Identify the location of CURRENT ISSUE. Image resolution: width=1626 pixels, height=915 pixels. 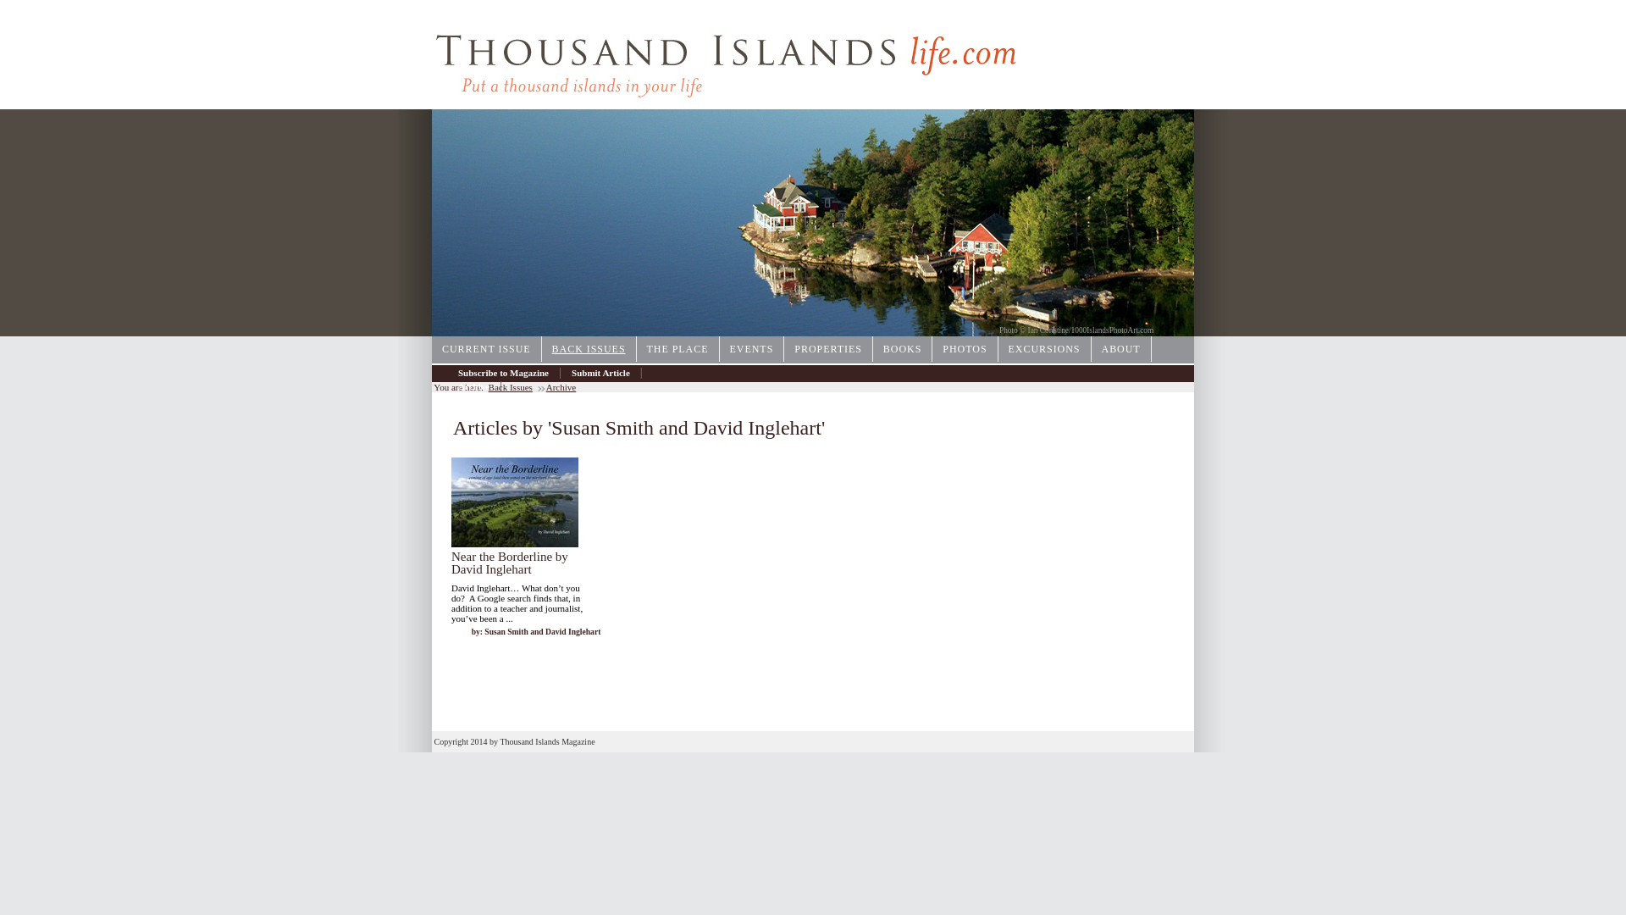
(486, 349).